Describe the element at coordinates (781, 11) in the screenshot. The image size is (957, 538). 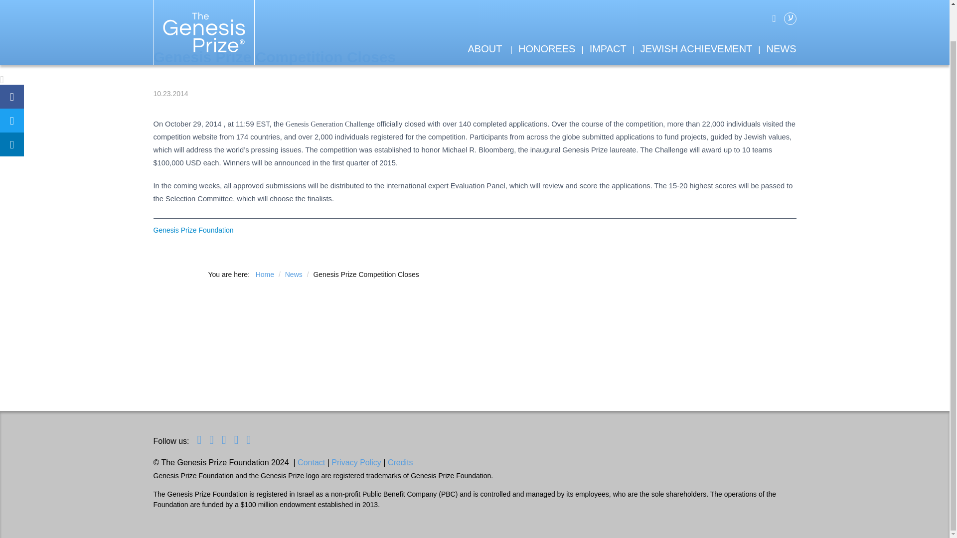
I see `NEWS` at that location.